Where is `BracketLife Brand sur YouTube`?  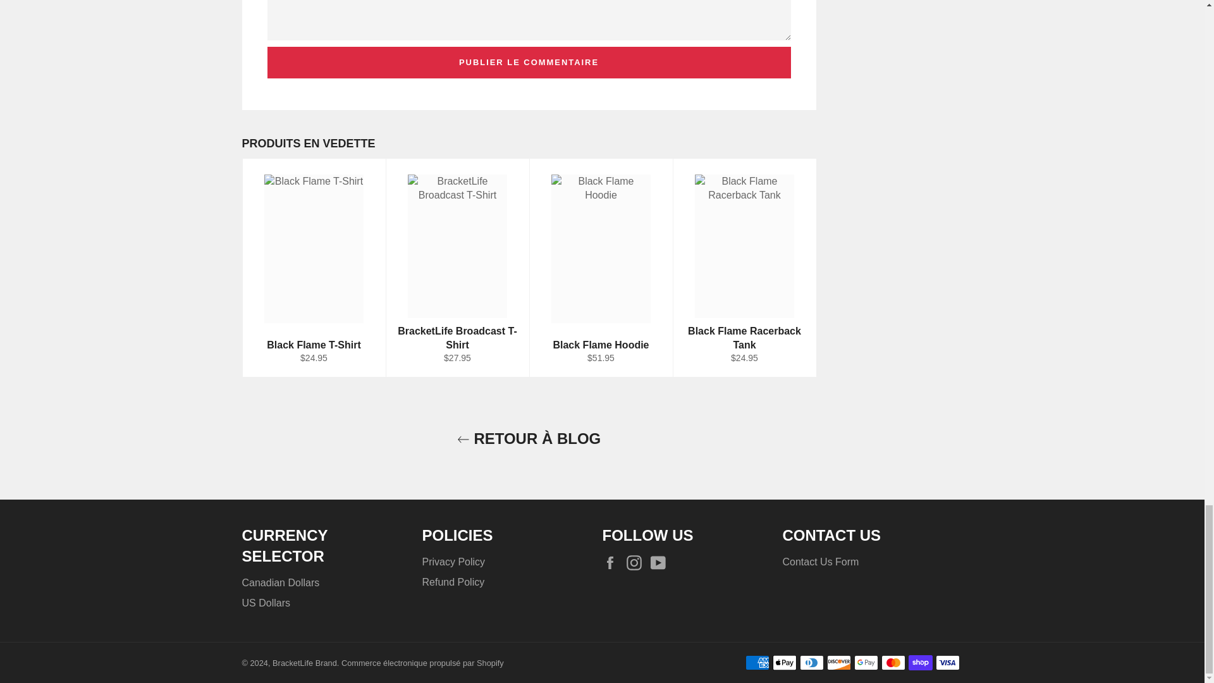 BracketLife Brand sur YouTube is located at coordinates (661, 563).